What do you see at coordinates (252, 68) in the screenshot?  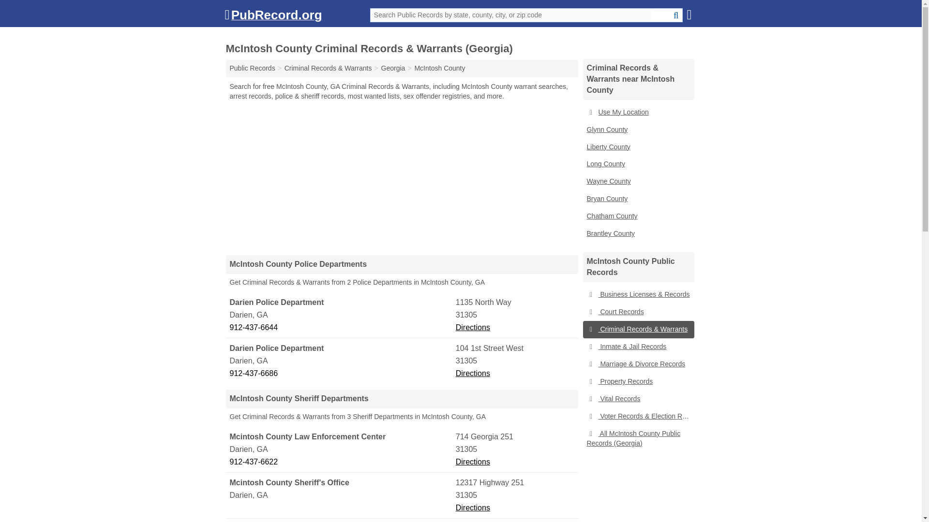 I see `Public Records - PubRecords.org` at bounding box center [252, 68].